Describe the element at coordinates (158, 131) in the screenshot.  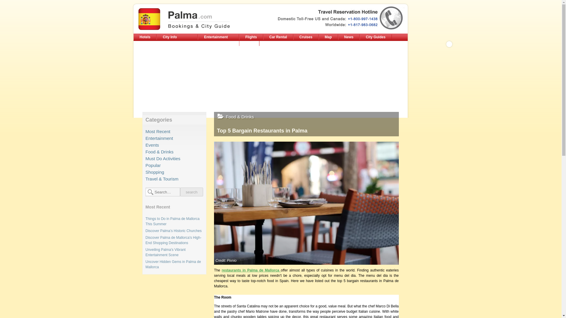
I see `Most Recent` at that location.